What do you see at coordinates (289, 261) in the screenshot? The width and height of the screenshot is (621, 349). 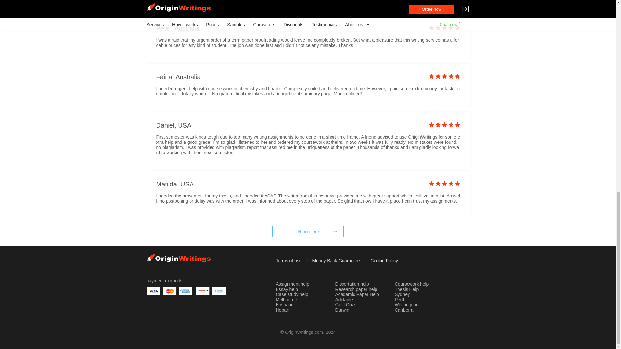 I see `Terms of use` at bounding box center [289, 261].